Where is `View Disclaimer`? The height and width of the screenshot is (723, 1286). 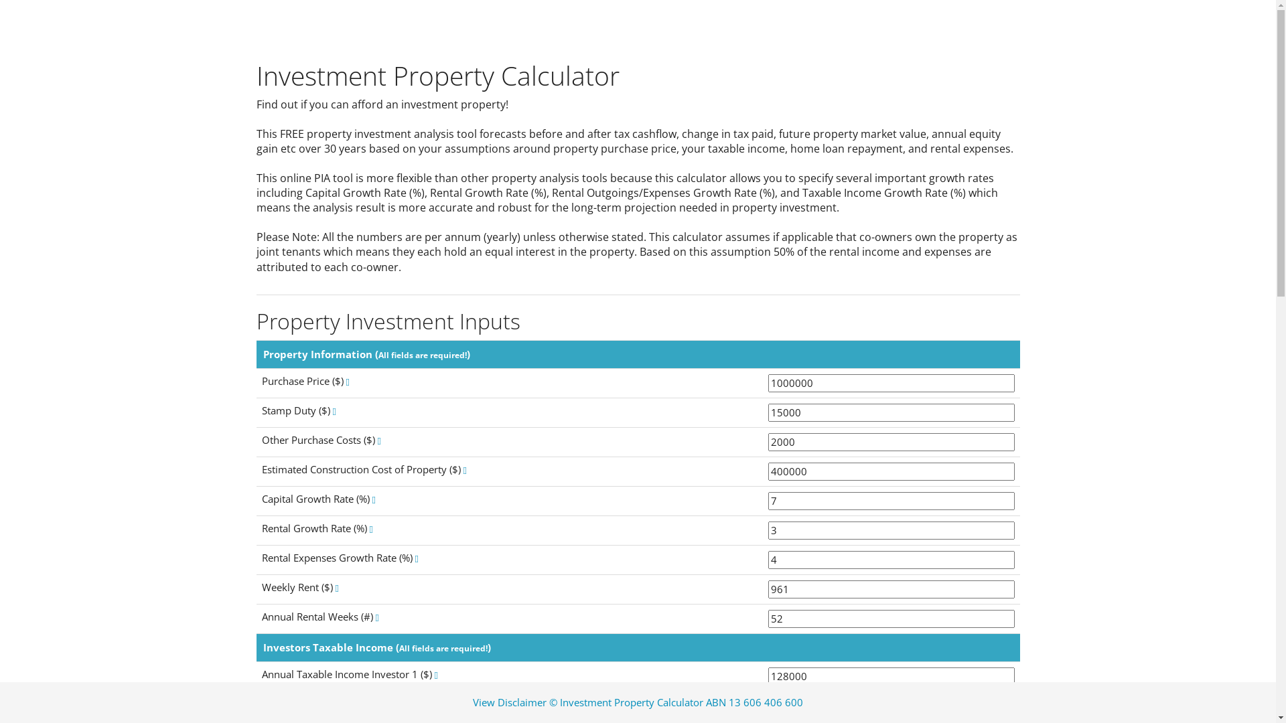
View Disclaimer is located at coordinates (510, 702).